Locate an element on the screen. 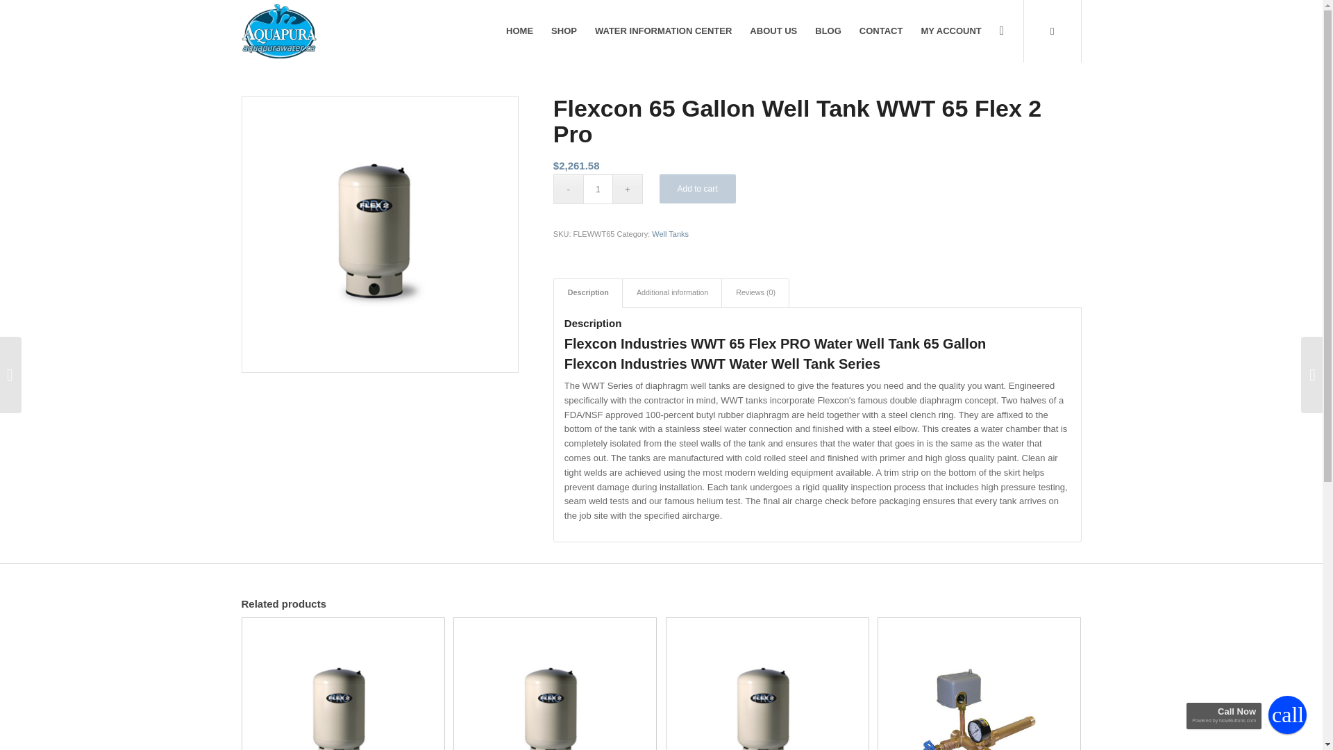  WATER INFORMATION CENTER is located at coordinates (664, 31).